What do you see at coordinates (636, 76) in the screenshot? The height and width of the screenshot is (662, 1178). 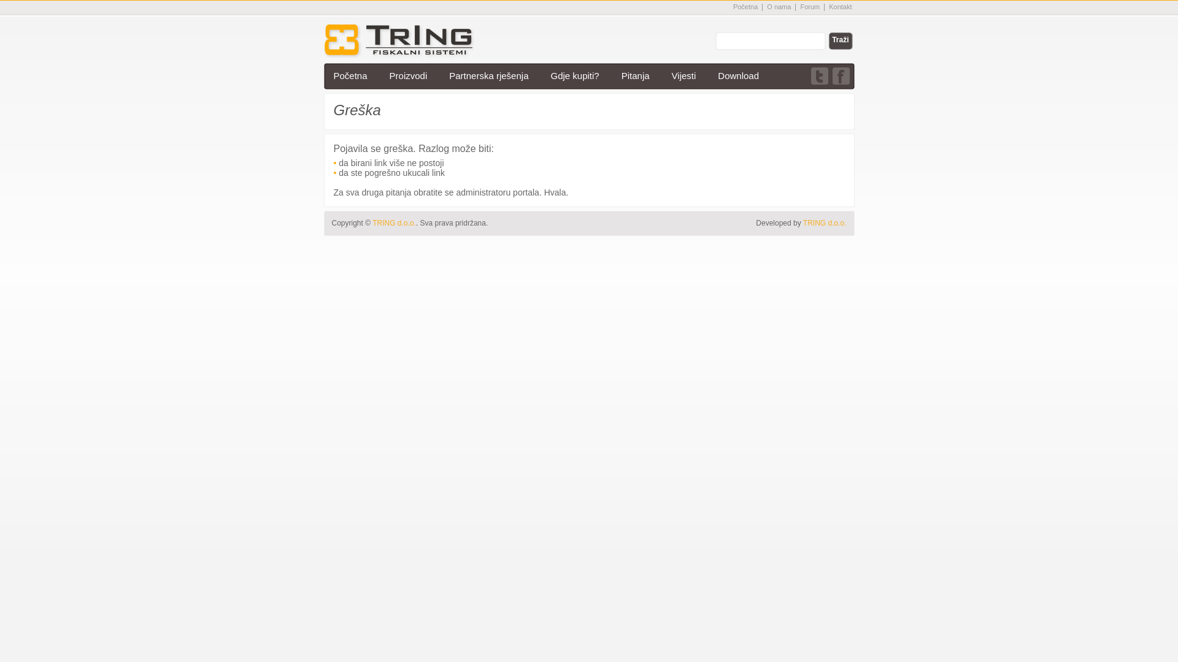 I see `Pitanja` at bounding box center [636, 76].